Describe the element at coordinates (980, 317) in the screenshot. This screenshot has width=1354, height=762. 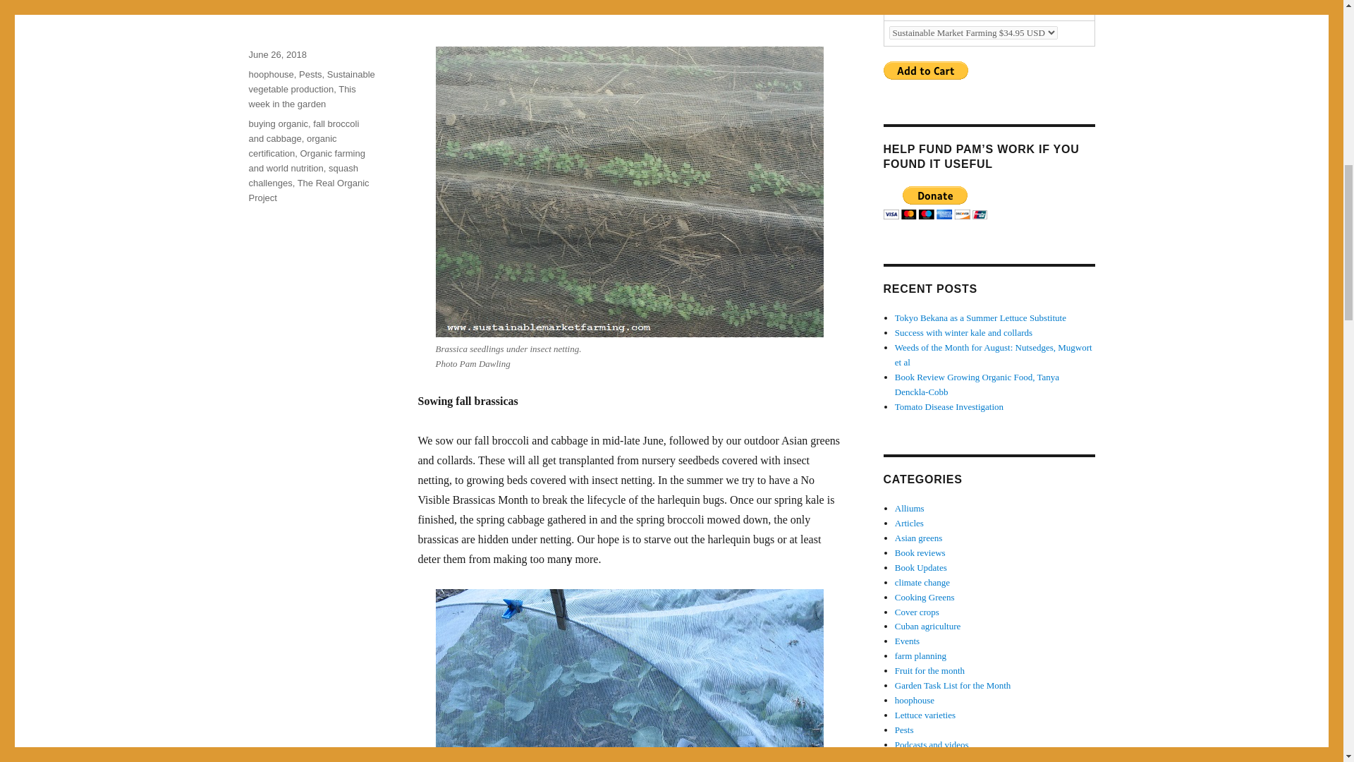
I see `Tokyo Bekana as a Summer Lettuce Substitute` at that location.